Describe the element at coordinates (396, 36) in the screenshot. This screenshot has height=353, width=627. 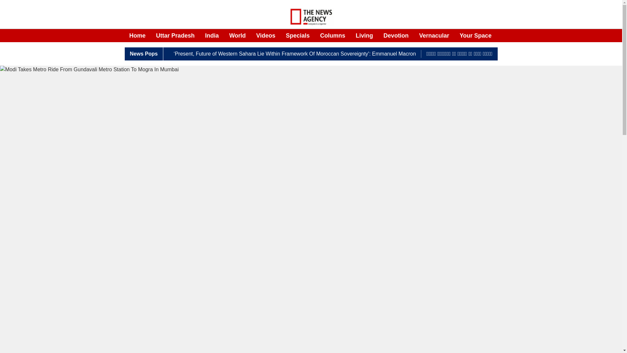
I see `Devotion` at that location.